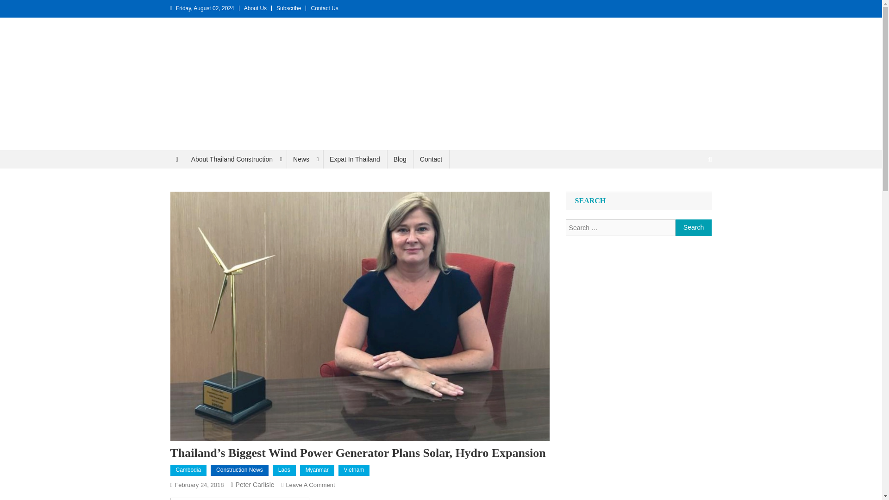 The image size is (889, 500). I want to click on Peter Carlisle, so click(255, 484).